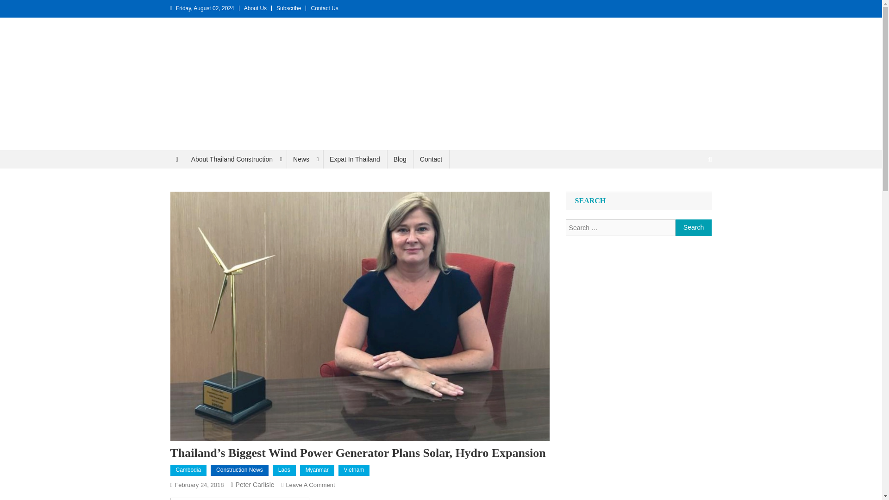 The image size is (889, 500). I want to click on Peter Carlisle, so click(255, 484).